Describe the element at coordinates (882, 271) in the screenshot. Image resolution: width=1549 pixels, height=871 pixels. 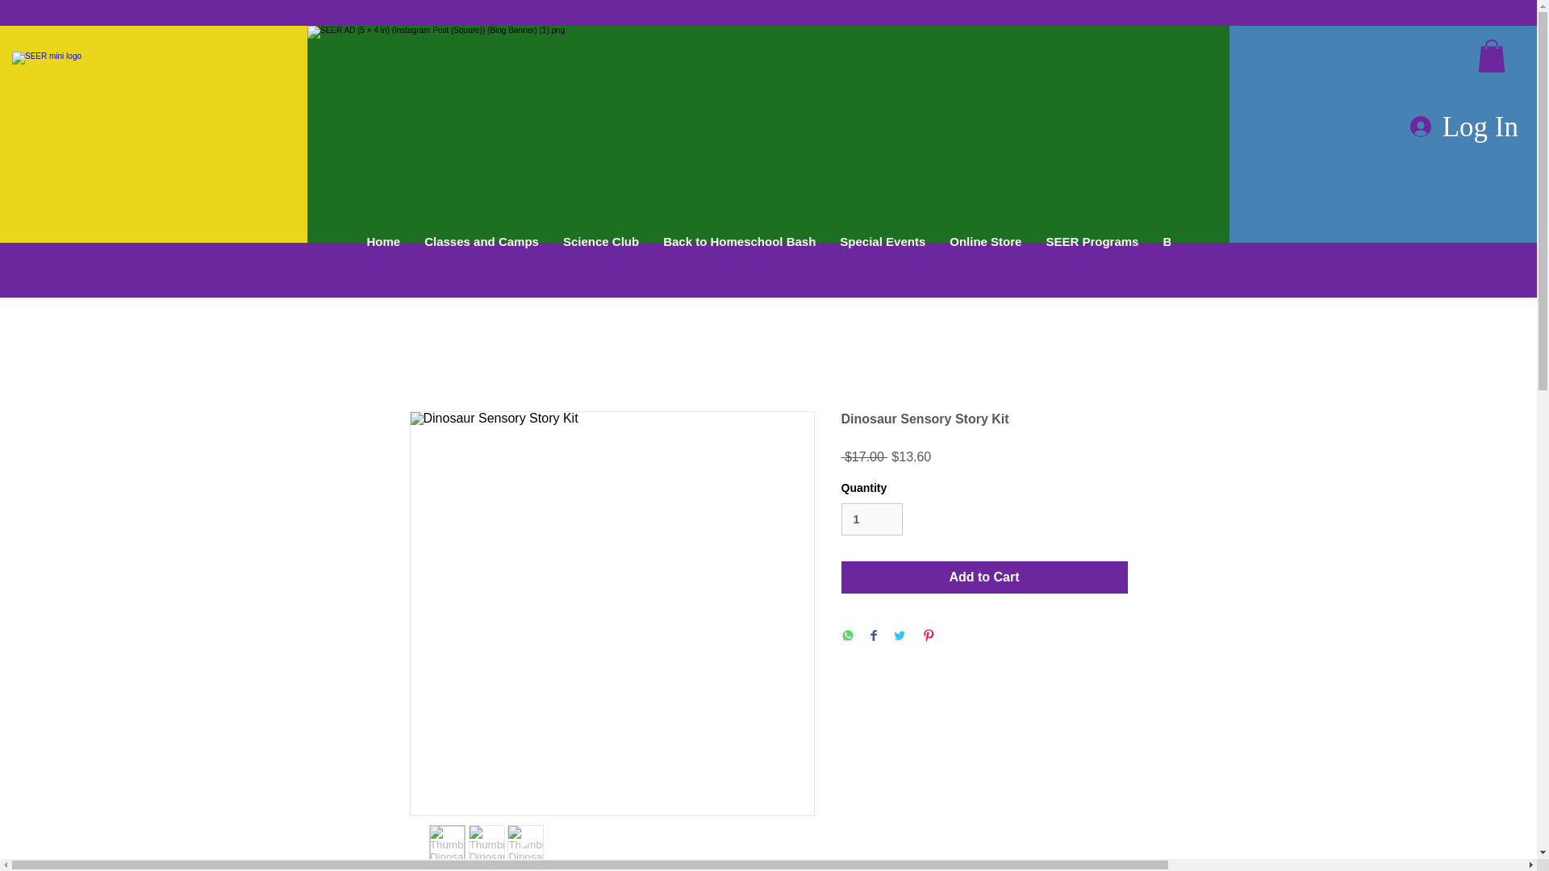
I see `Special Events` at that location.